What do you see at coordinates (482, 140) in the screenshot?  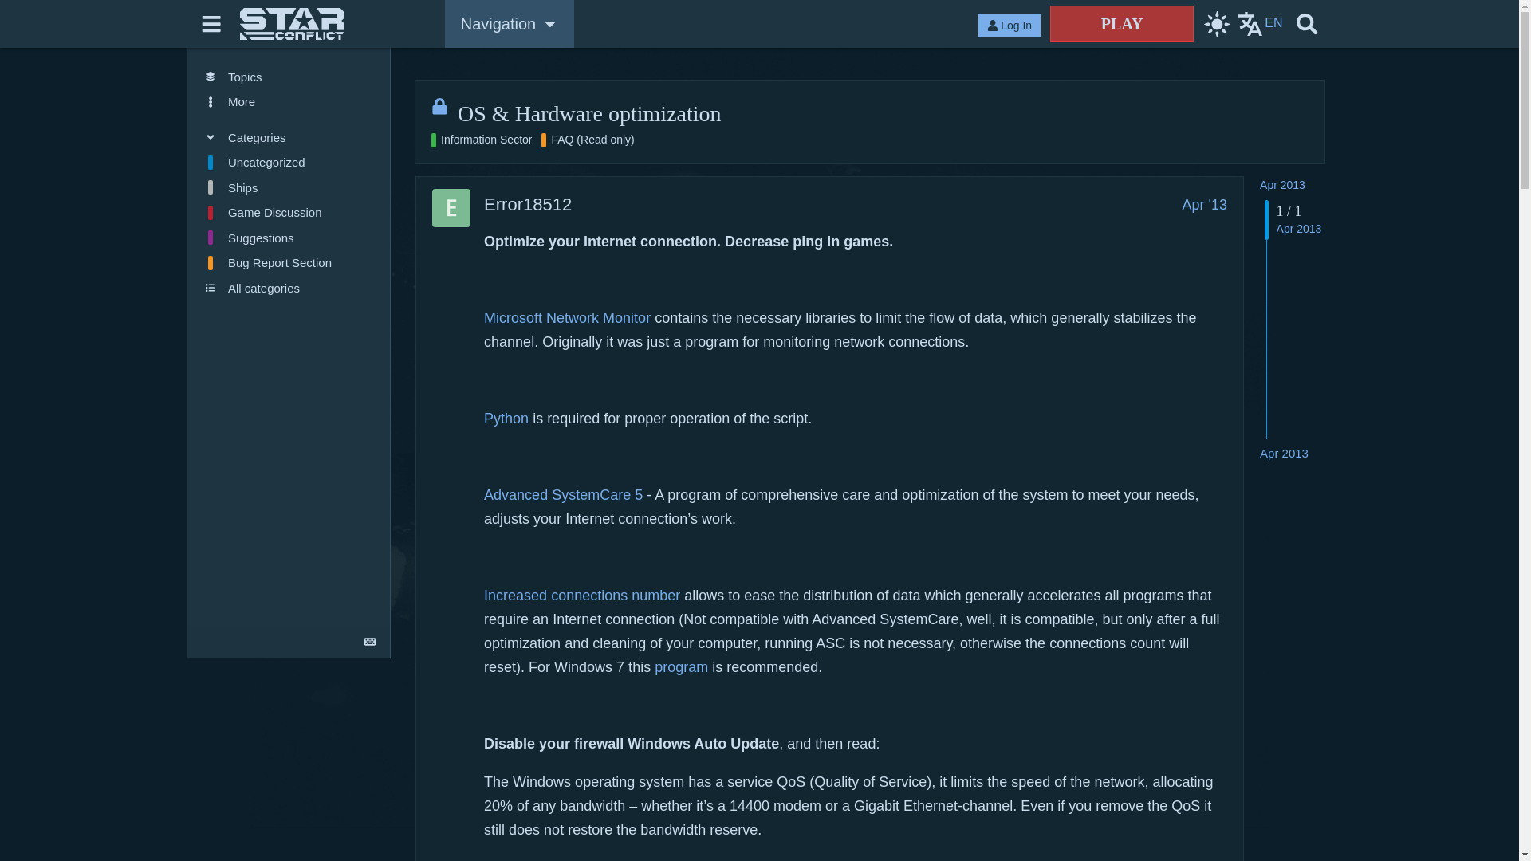 I see `Information Sector` at bounding box center [482, 140].